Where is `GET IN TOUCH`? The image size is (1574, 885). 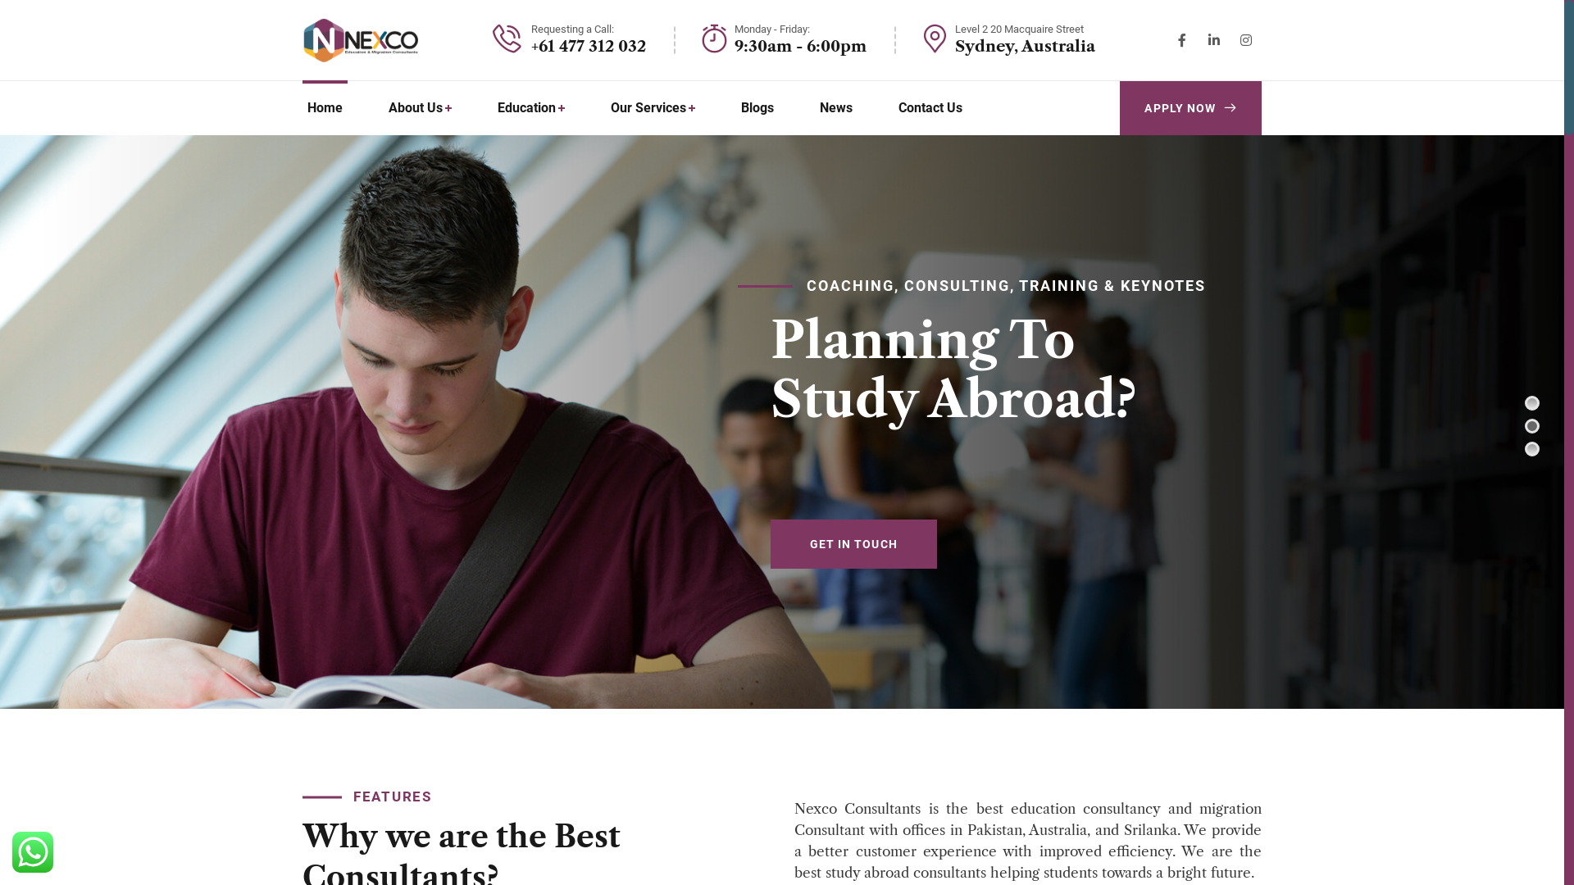
GET IN TOUCH is located at coordinates (877, 574).